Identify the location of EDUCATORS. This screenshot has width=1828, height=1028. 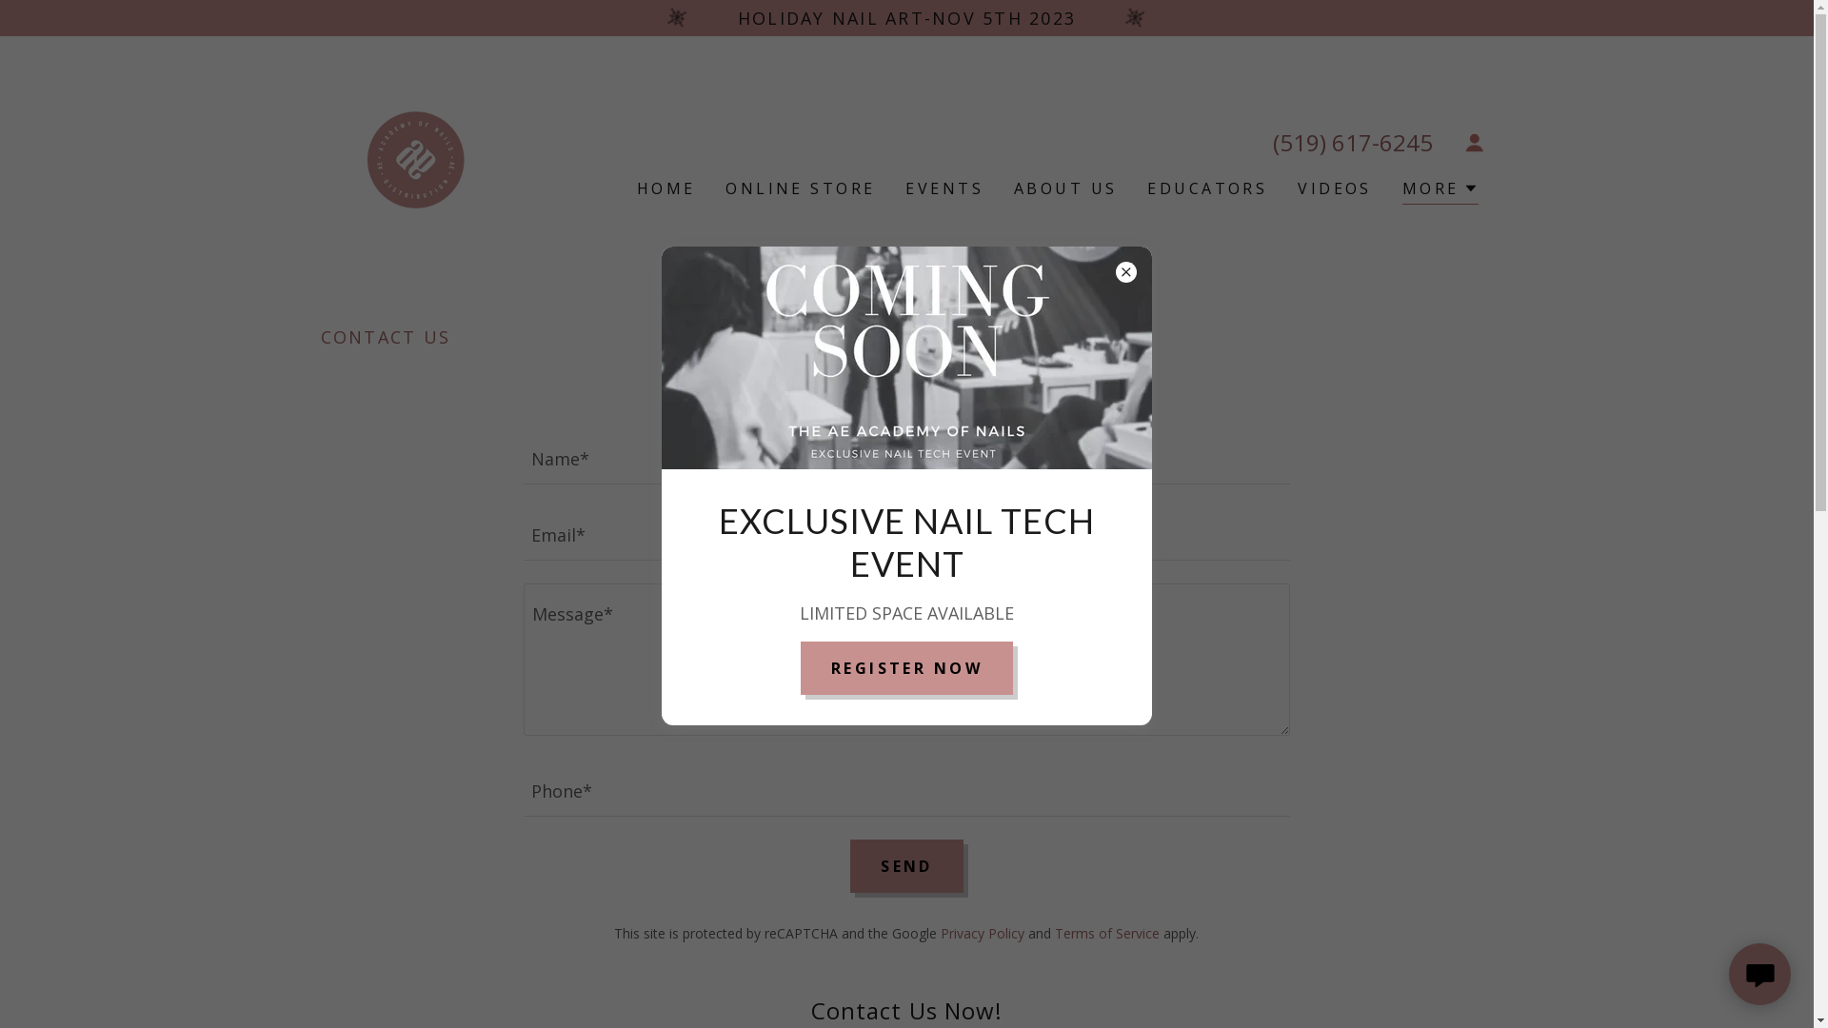
(1207, 188).